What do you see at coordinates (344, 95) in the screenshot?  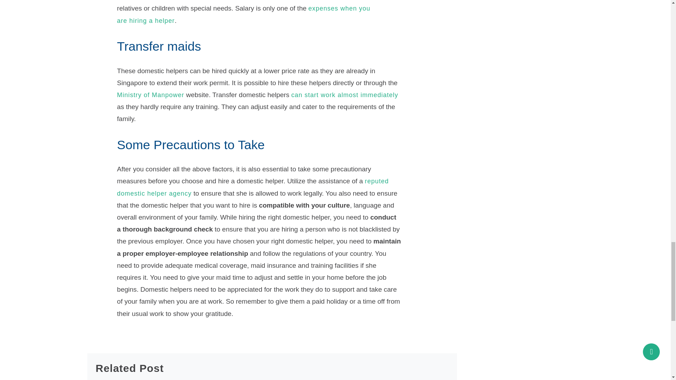 I see `can start work almost immediately` at bounding box center [344, 95].